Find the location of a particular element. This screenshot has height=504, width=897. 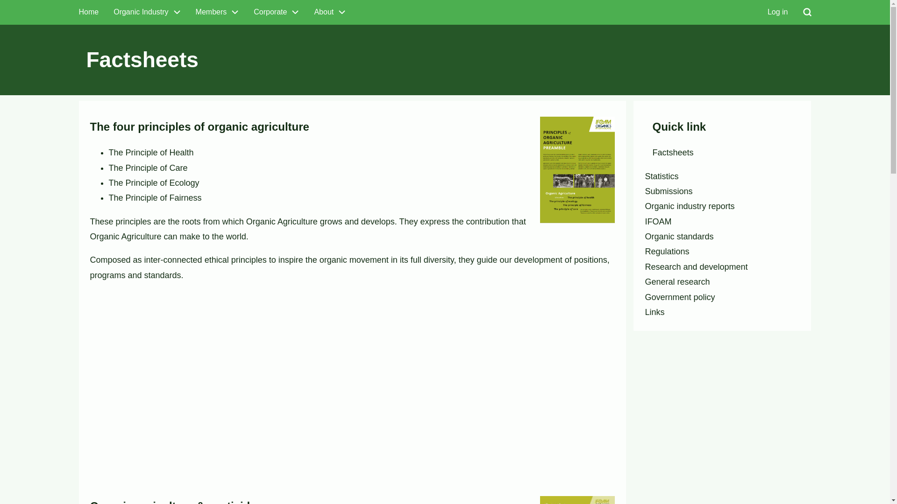

Organic industry reports is located at coordinates (690, 206).